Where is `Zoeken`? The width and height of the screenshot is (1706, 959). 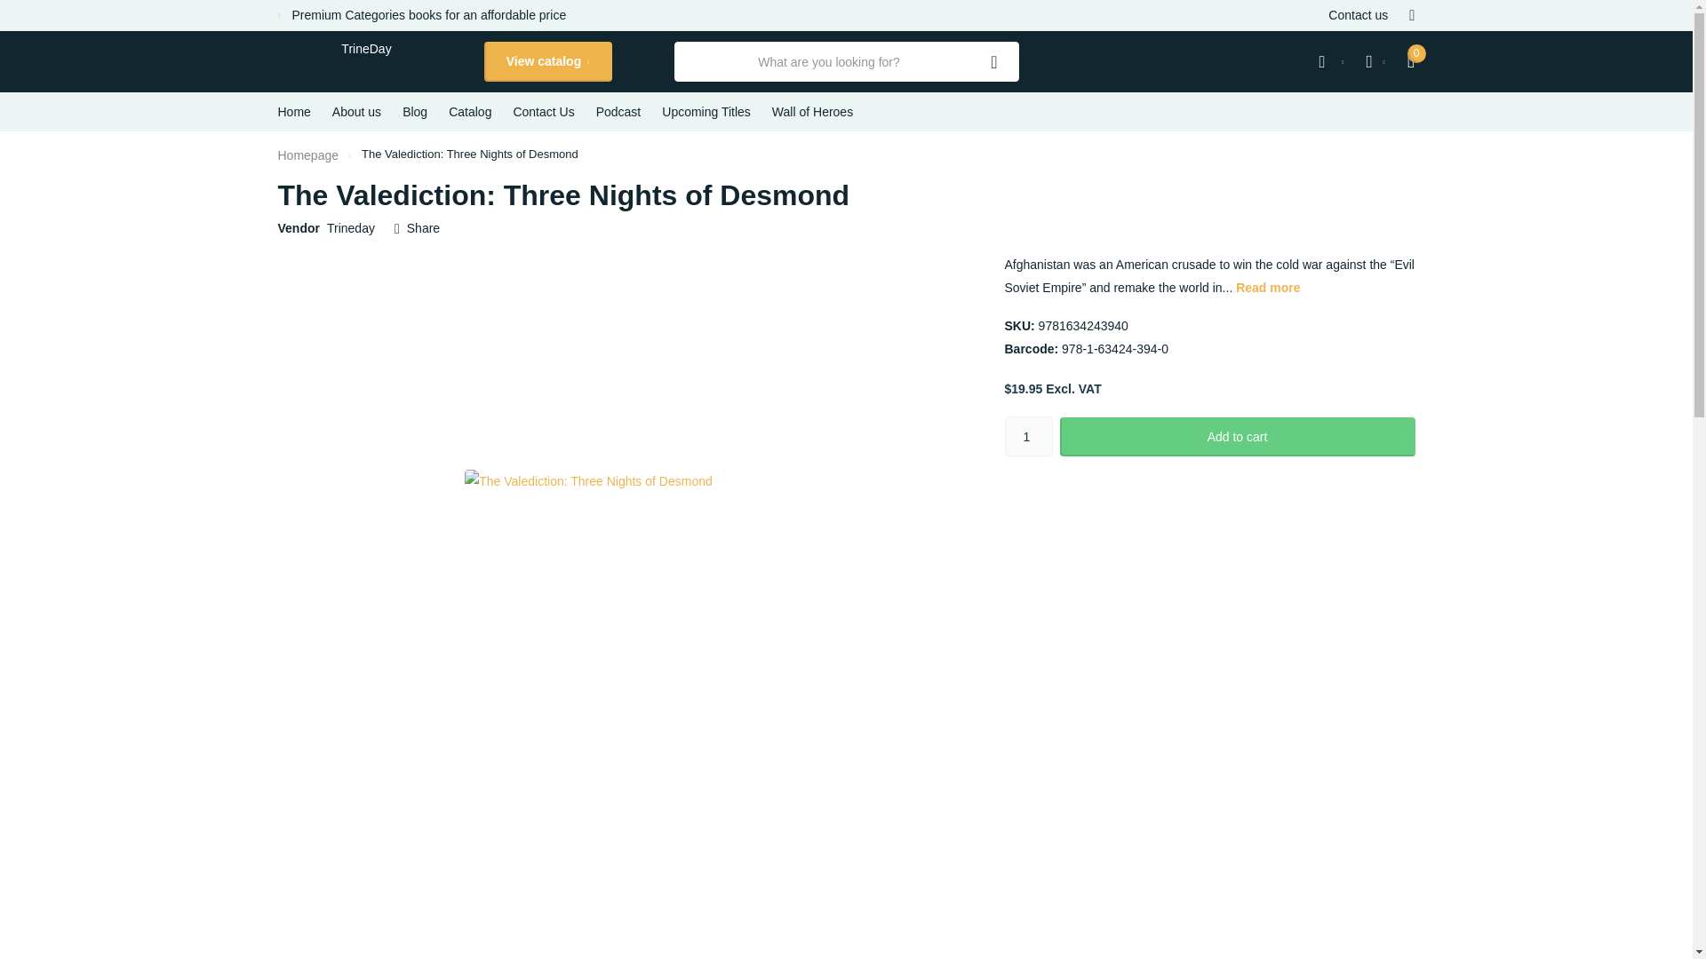 Zoeken is located at coordinates (994, 61).